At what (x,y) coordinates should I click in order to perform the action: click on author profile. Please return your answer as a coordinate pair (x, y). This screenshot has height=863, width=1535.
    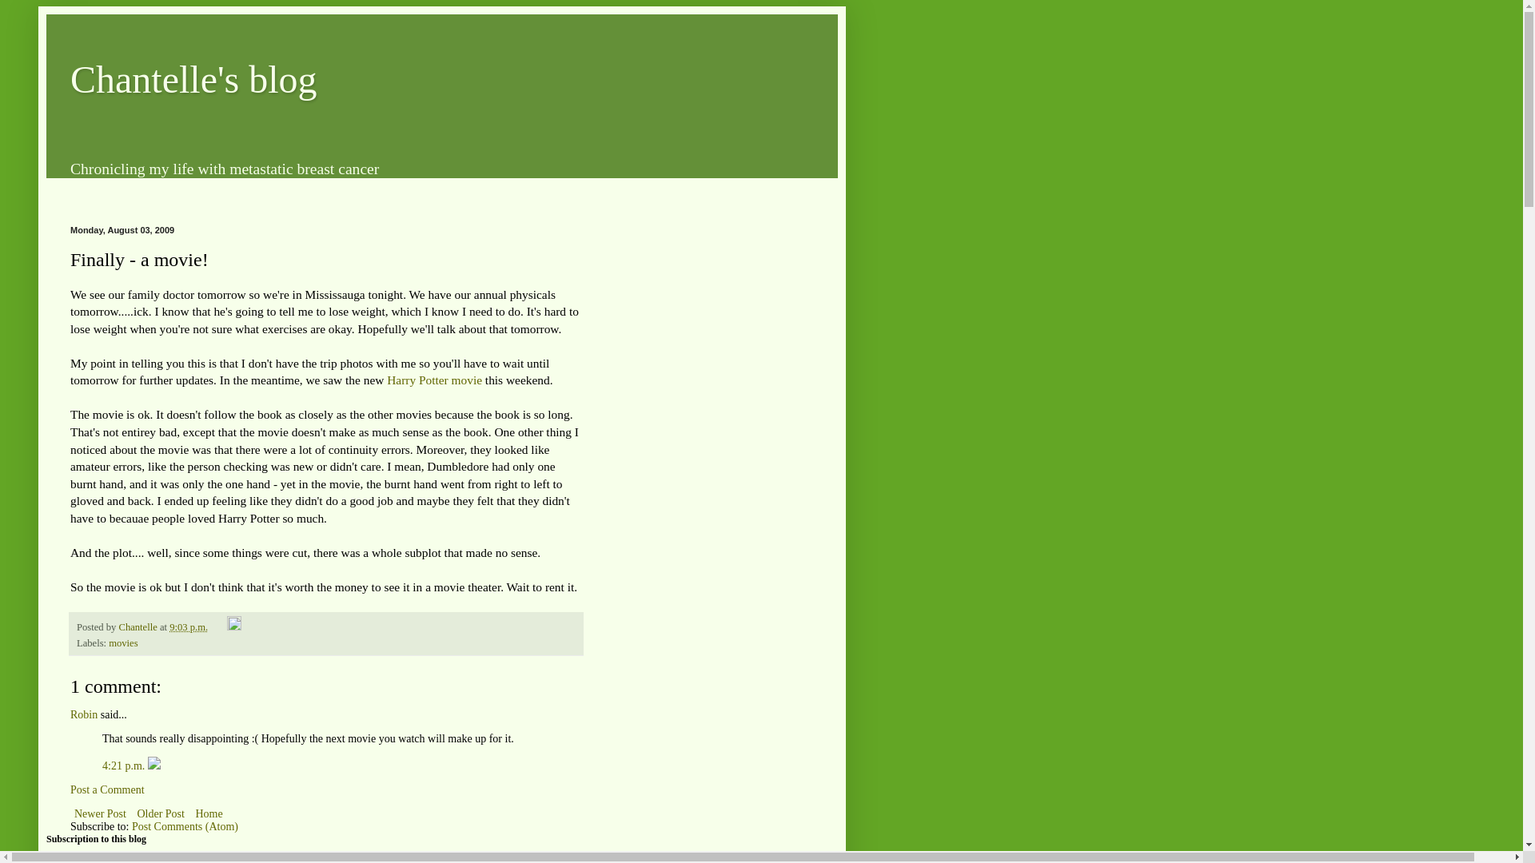
    Looking at the image, I should click on (138, 626).